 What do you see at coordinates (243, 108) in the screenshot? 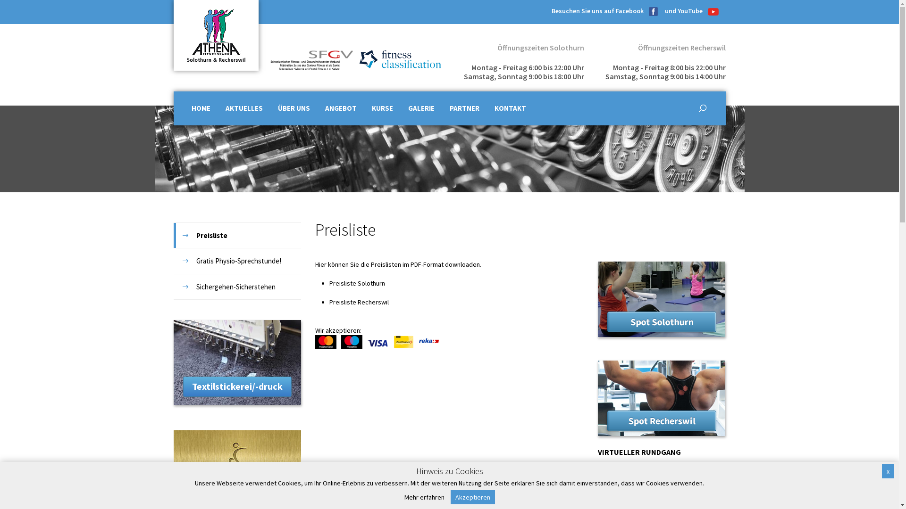
I see `AKTUELLES` at bounding box center [243, 108].